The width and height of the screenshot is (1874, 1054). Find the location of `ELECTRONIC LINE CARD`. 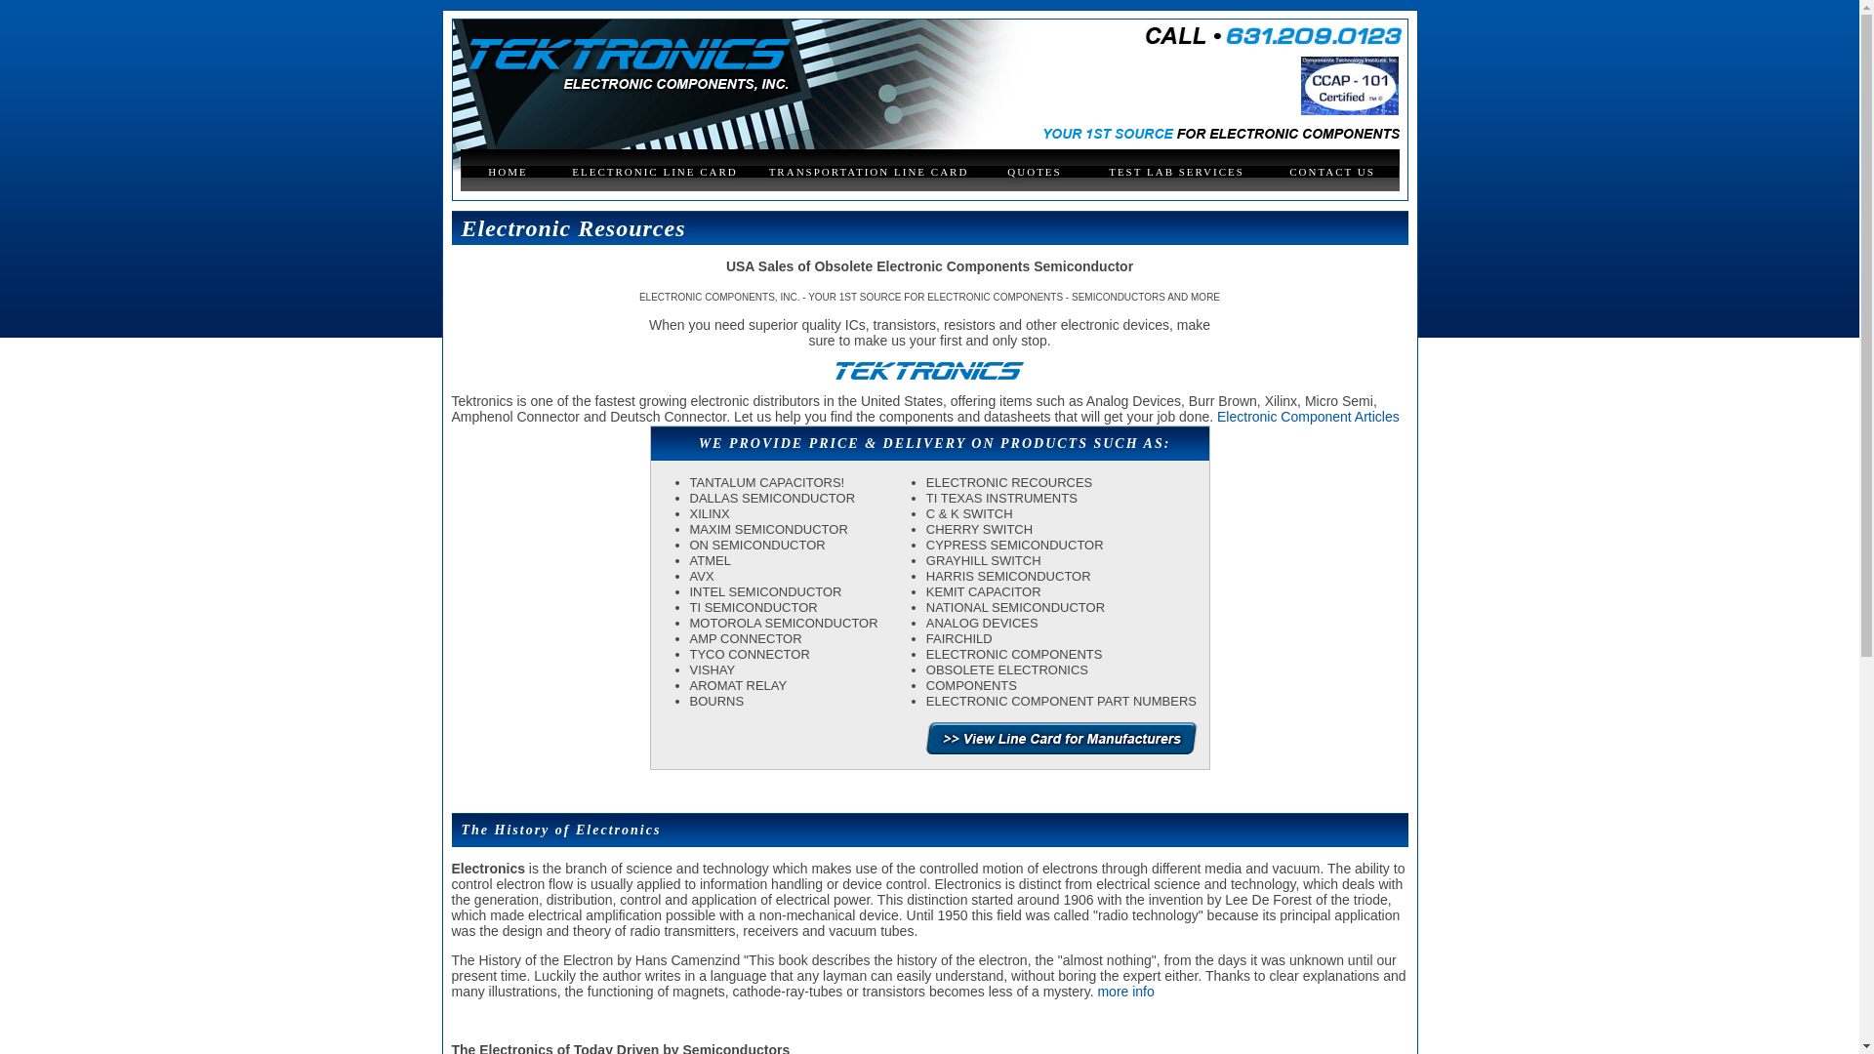

ELECTRONIC LINE CARD is located at coordinates (654, 172).